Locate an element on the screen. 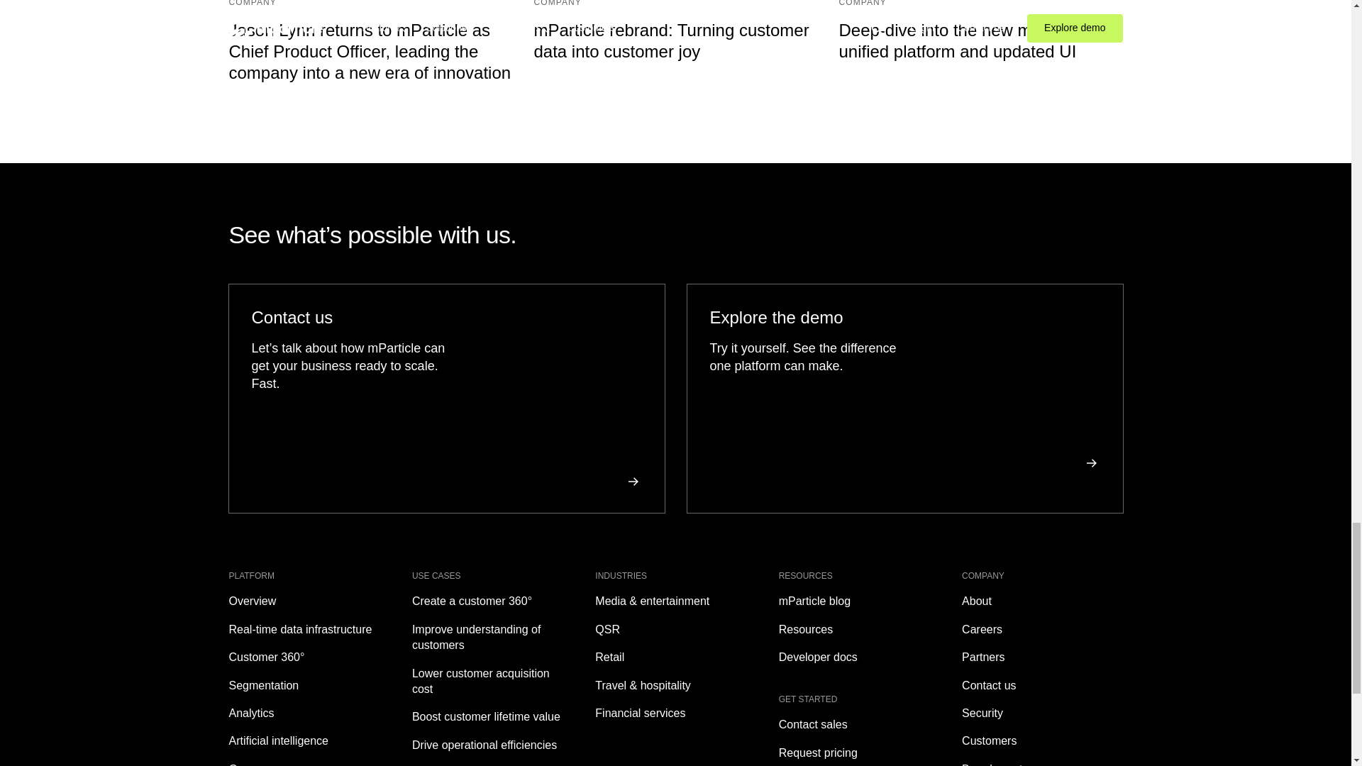 The height and width of the screenshot is (766, 1362). Improve understanding of customers is located at coordinates (492, 638).